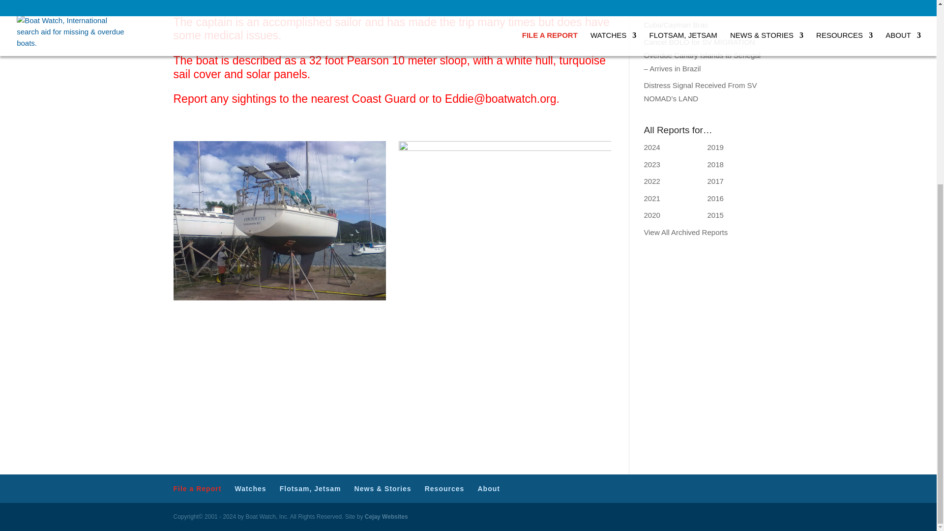  I want to click on 2015, so click(715, 215).